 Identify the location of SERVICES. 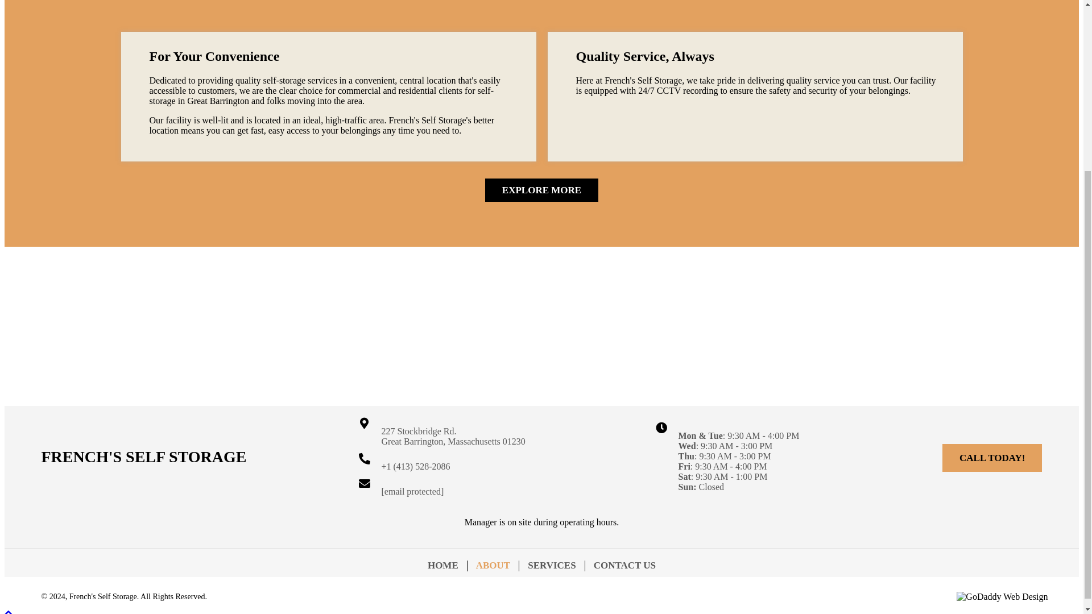
(552, 566).